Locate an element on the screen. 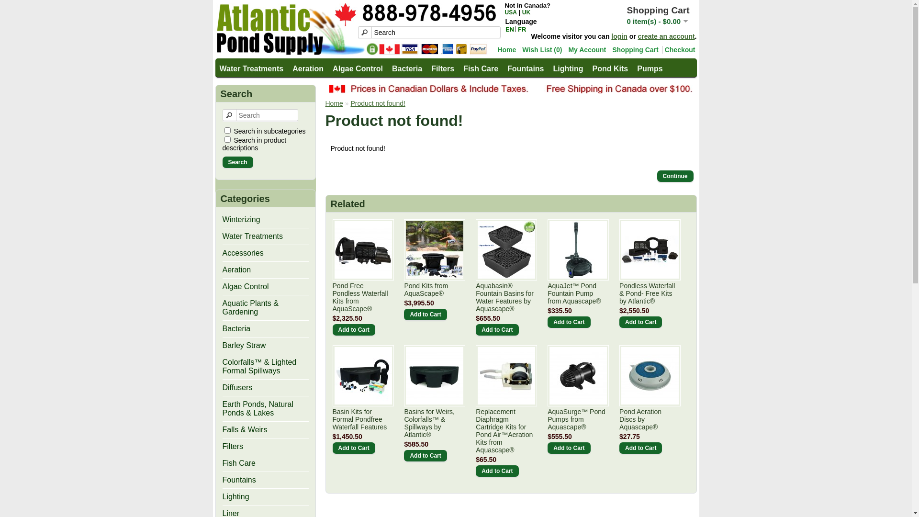 Image resolution: width=919 pixels, height=517 pixels. Add to Cart is located at coordinates (569, 448).